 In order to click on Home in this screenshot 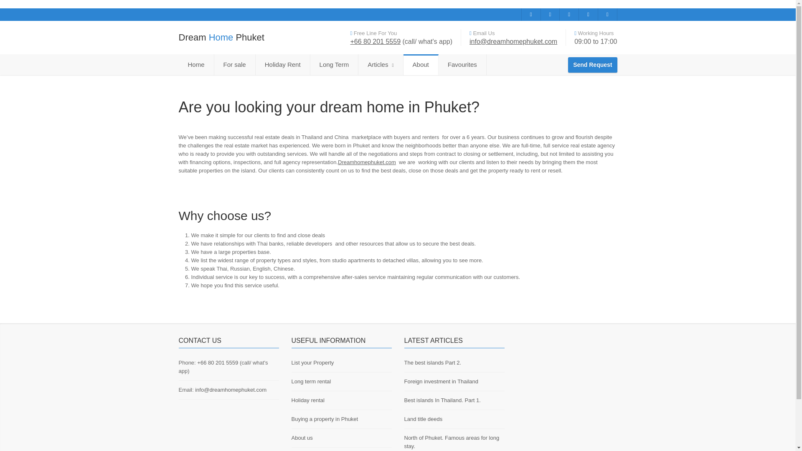, I will do `click(196, 64)`.